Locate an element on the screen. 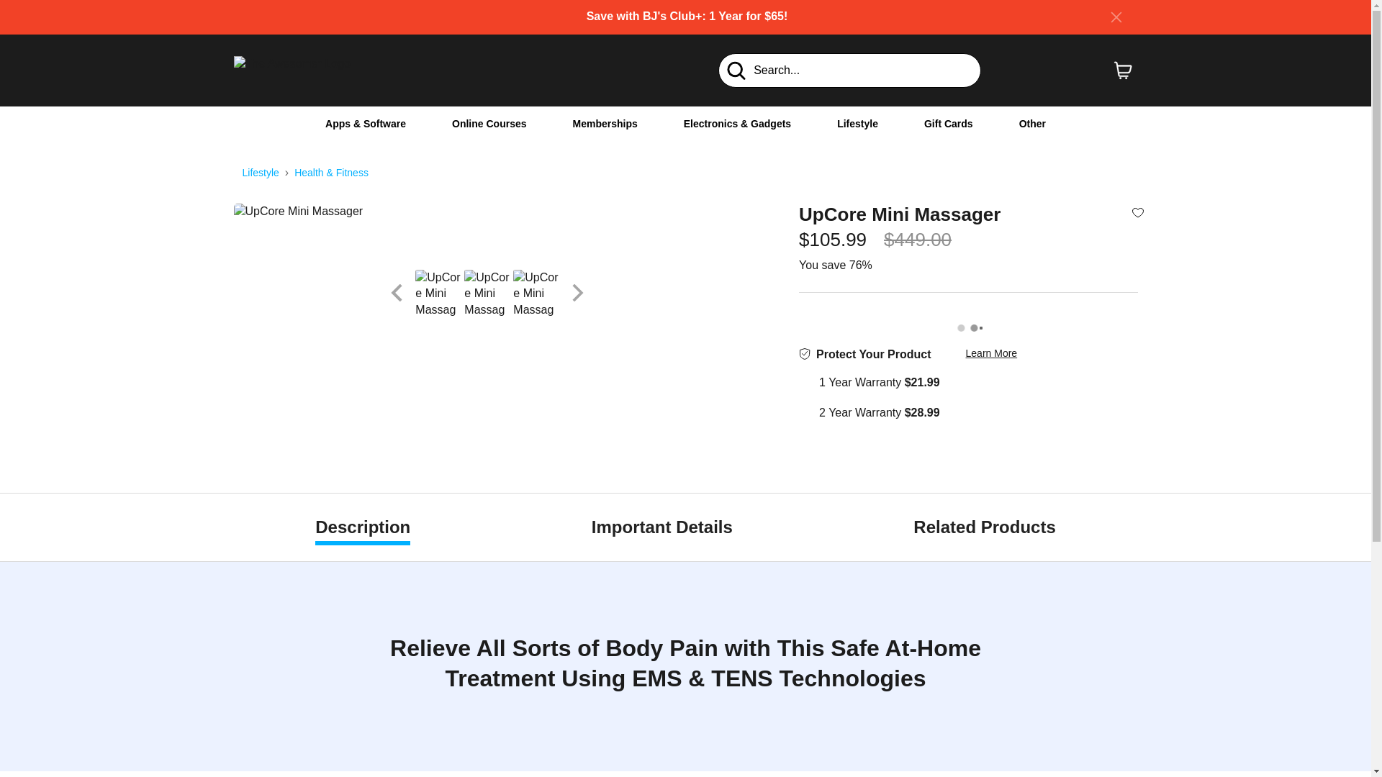 This screenshot has width=1382, height=777. Add to wishlist is located at coordinates (1137, 212).